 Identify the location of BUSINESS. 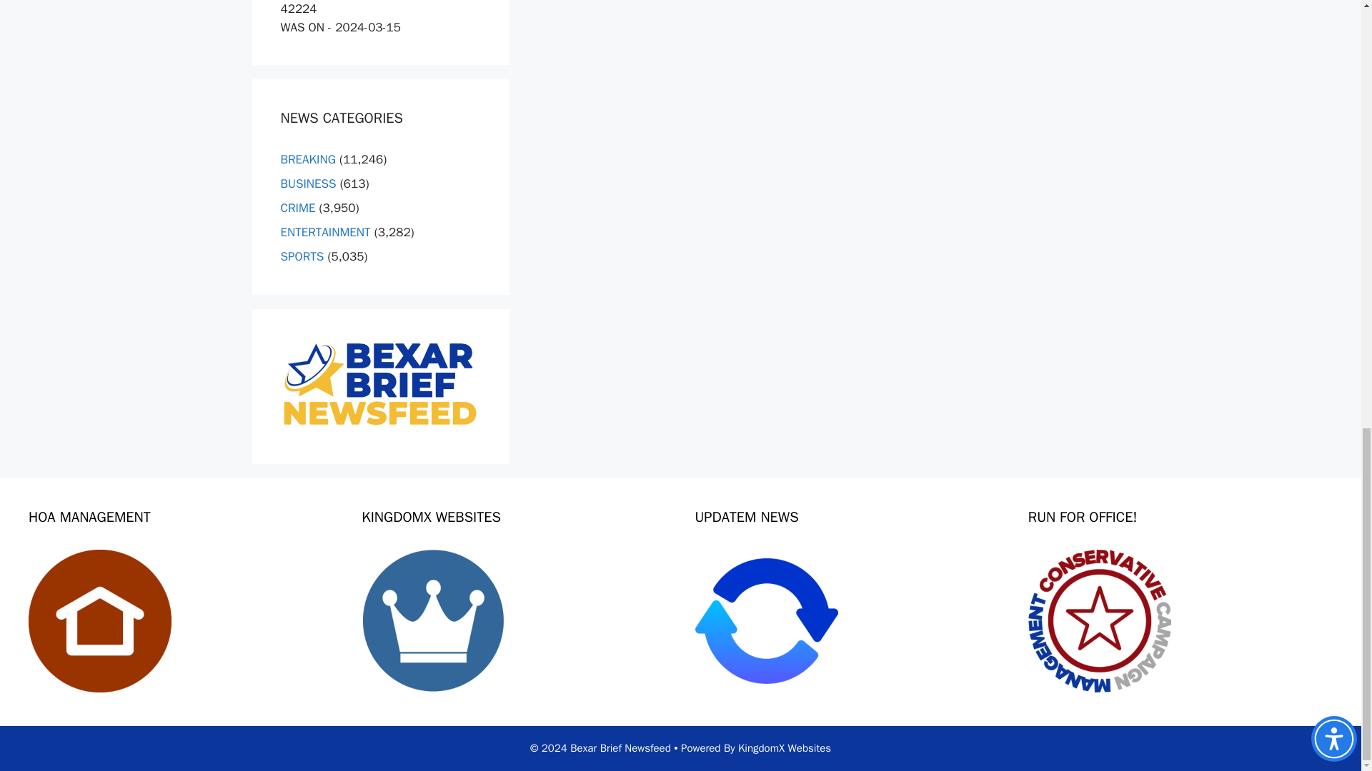
(307, 183).